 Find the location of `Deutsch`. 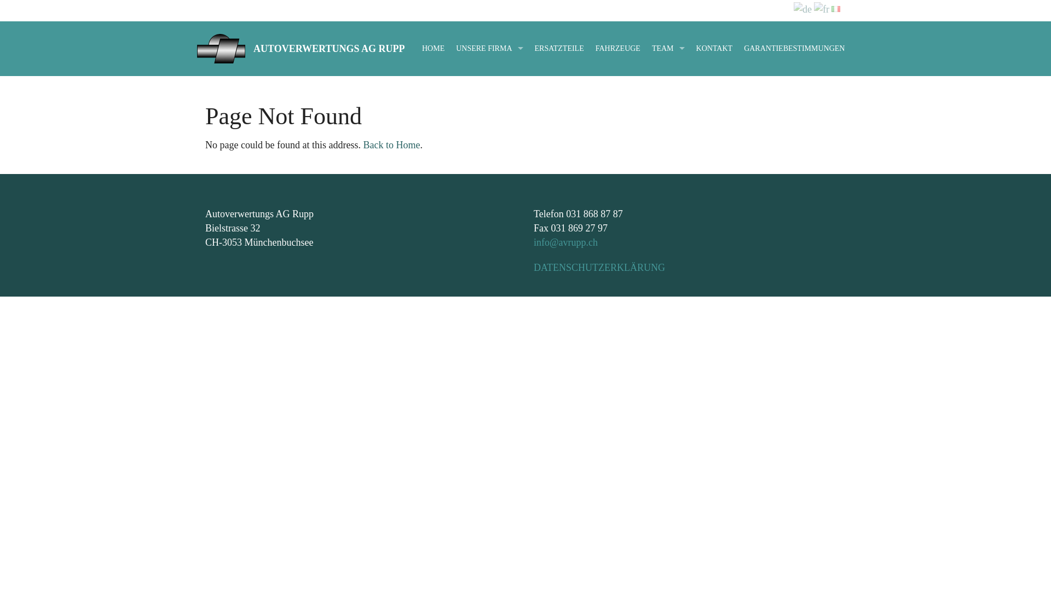

Deutsch is located at coordinates (802, 9).